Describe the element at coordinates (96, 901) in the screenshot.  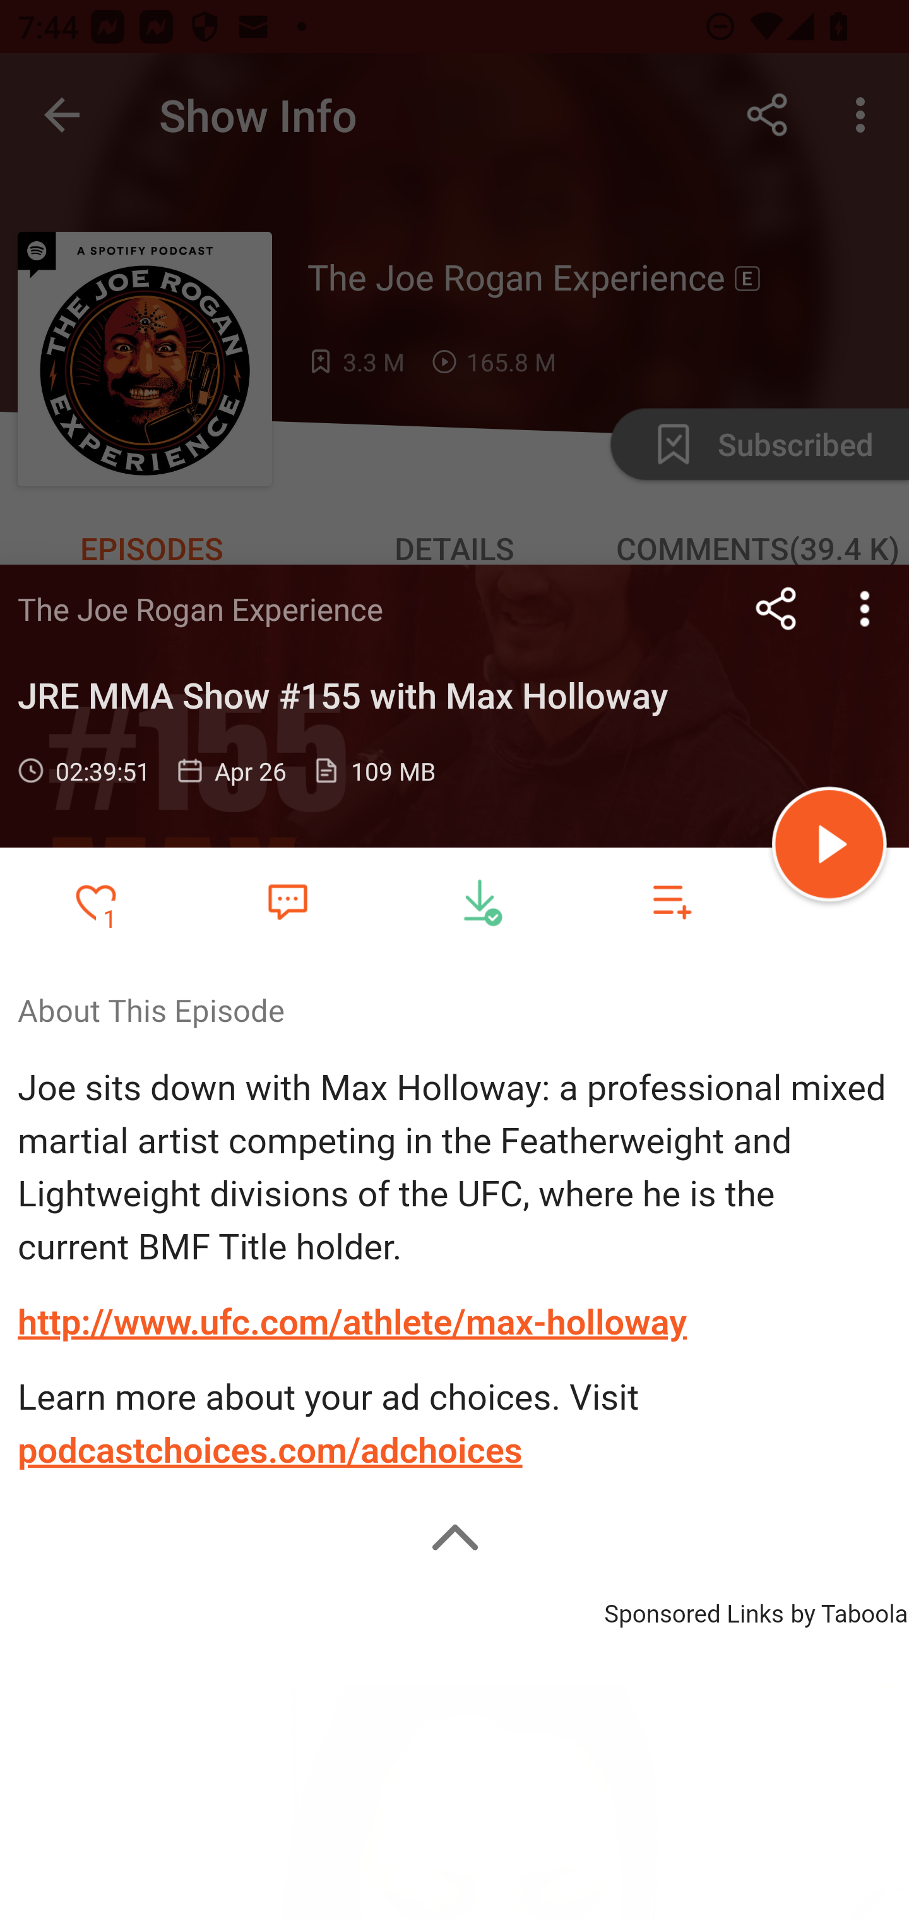
I see `Add to Favorites` at that location.